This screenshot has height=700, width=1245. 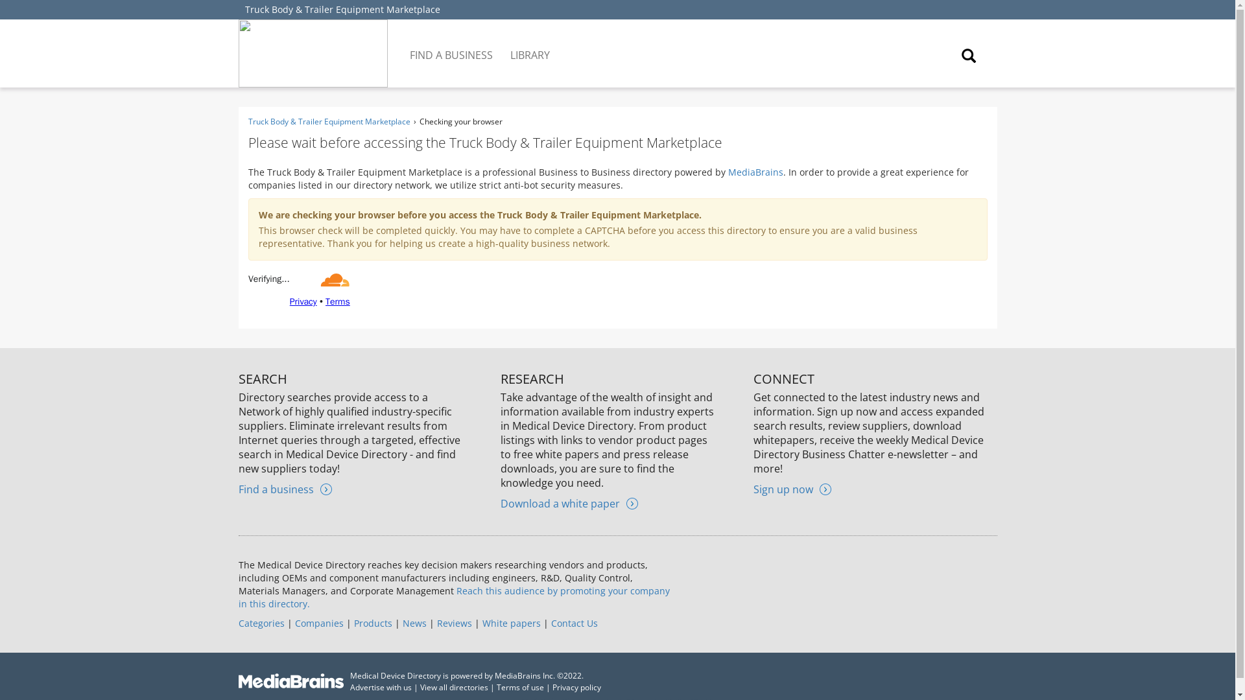 What do you see at coordinates (372, 622) in the screenshot?
I see `Products` at bounding box center [372, 622].